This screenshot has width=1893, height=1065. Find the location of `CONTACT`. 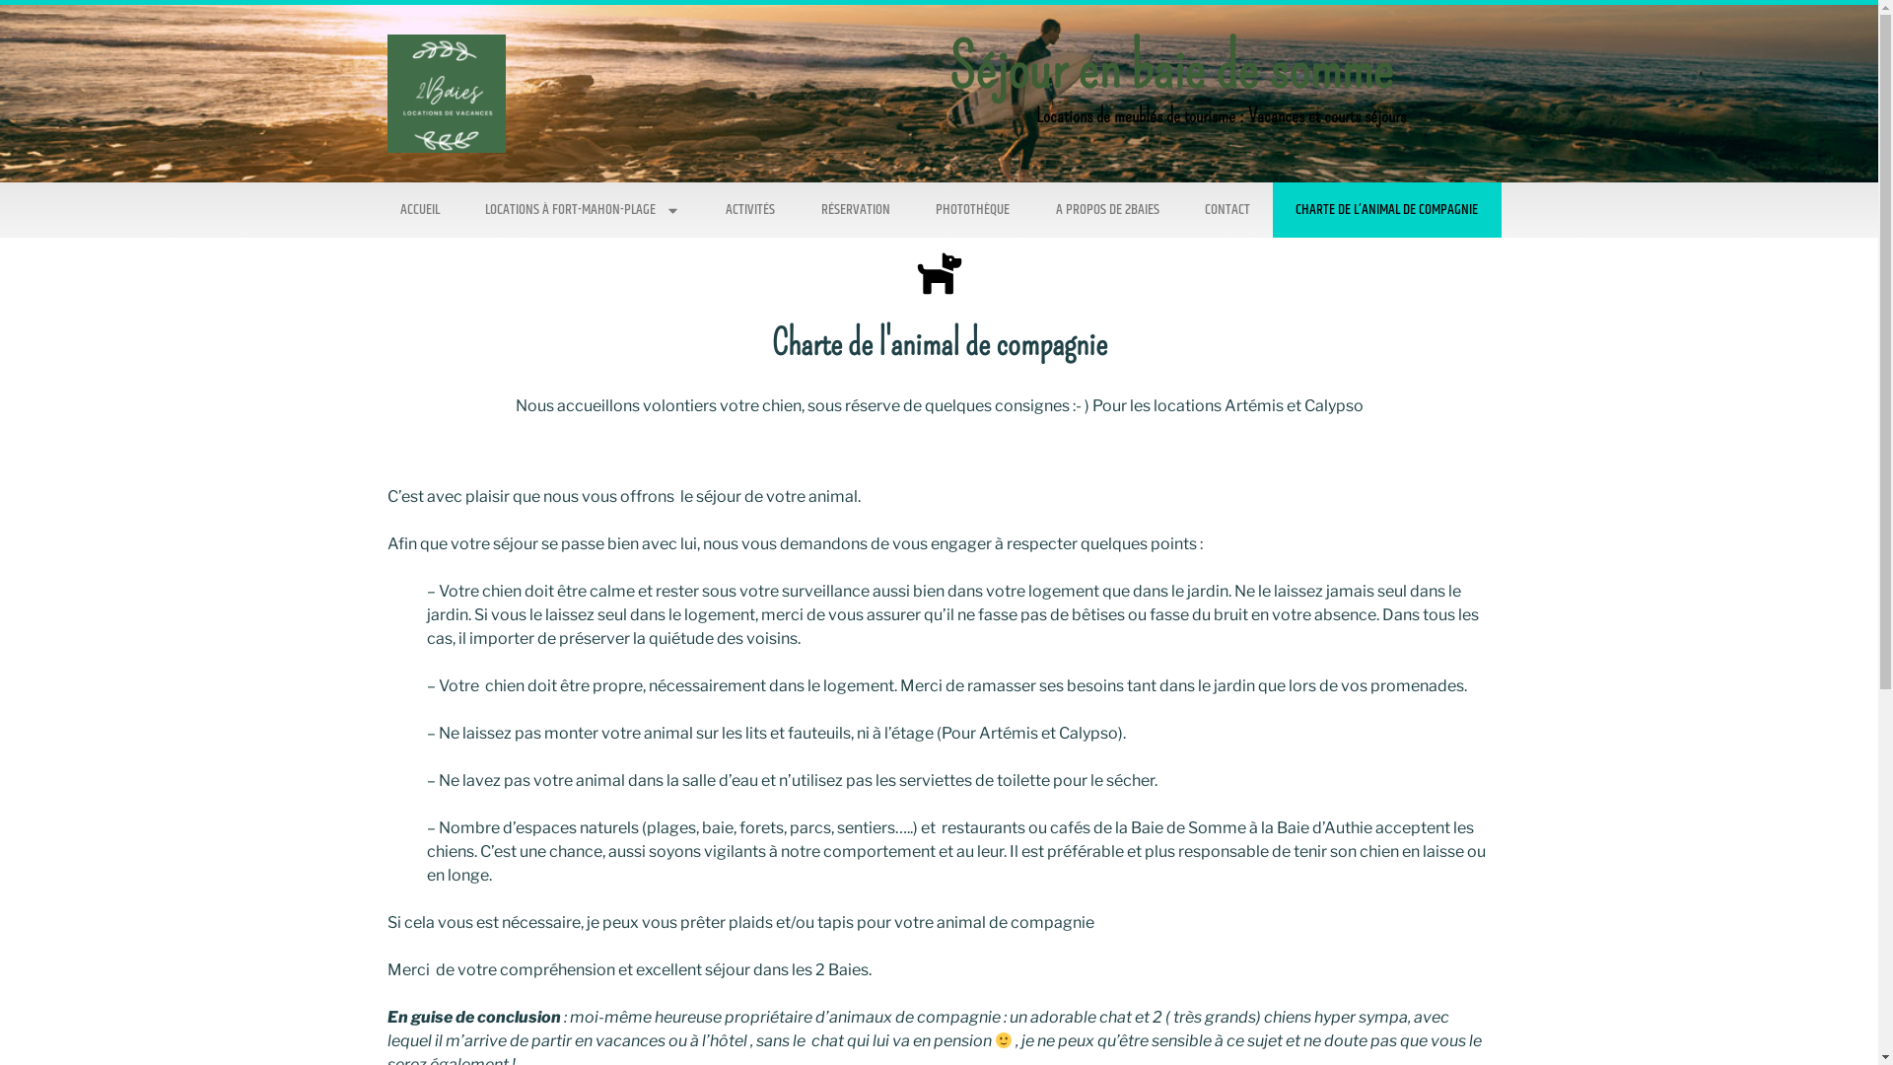

CONTACT is located at coordinates (1227, 210).